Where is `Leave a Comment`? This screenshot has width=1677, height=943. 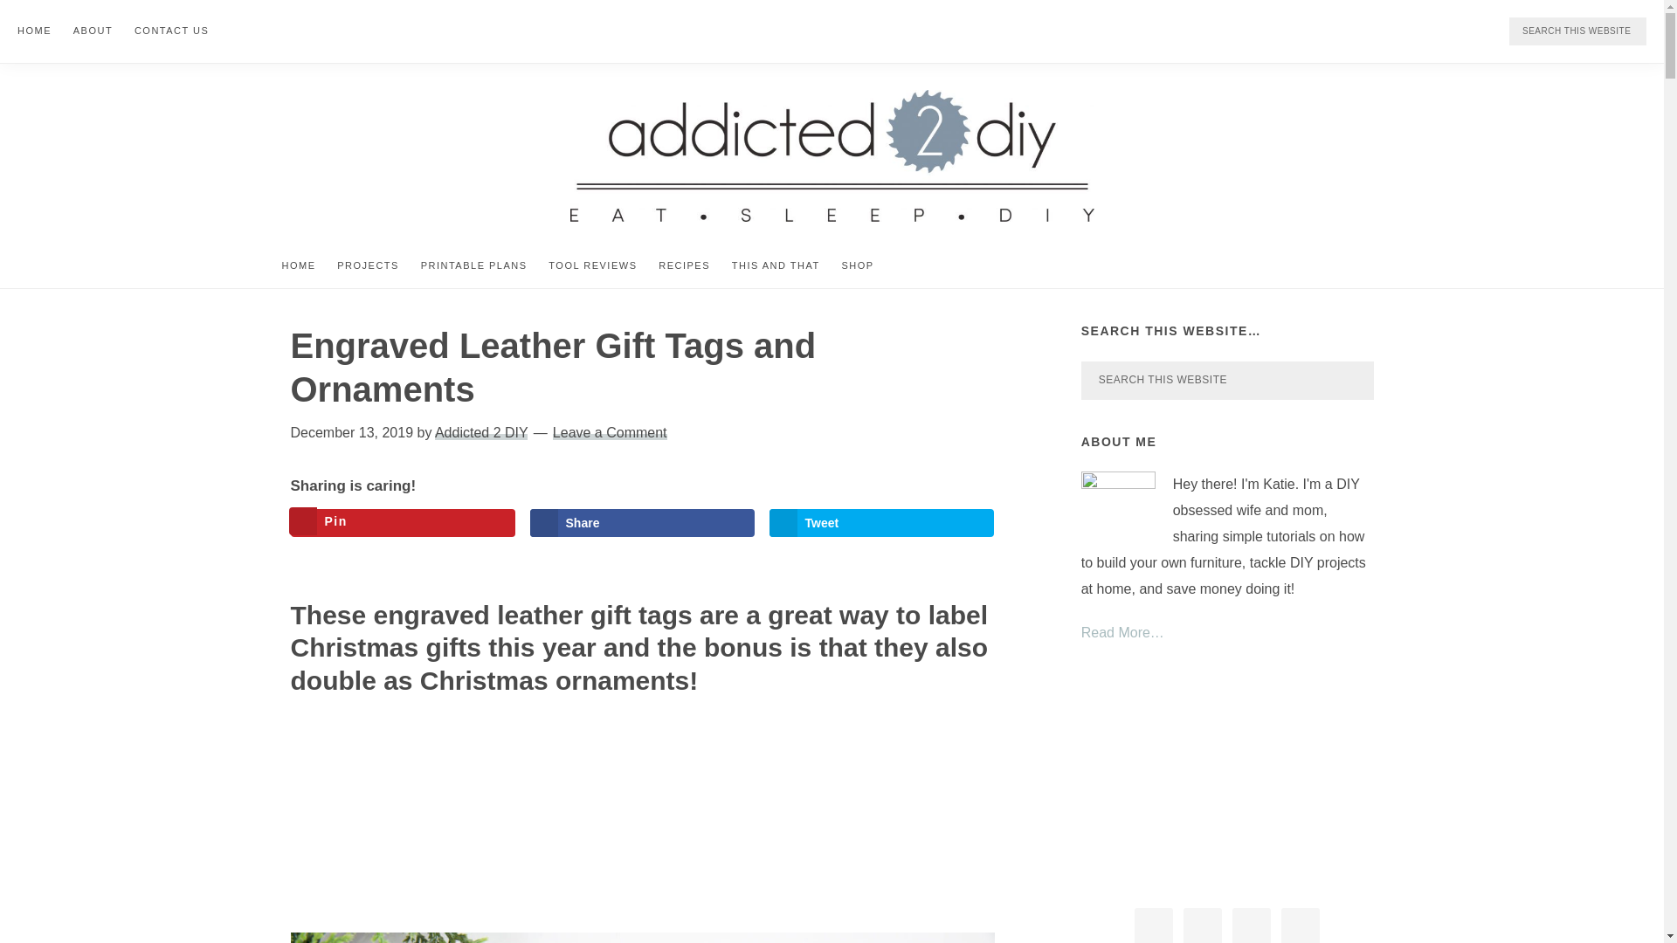 Leave a Comment is located at coordinates (610, 433).